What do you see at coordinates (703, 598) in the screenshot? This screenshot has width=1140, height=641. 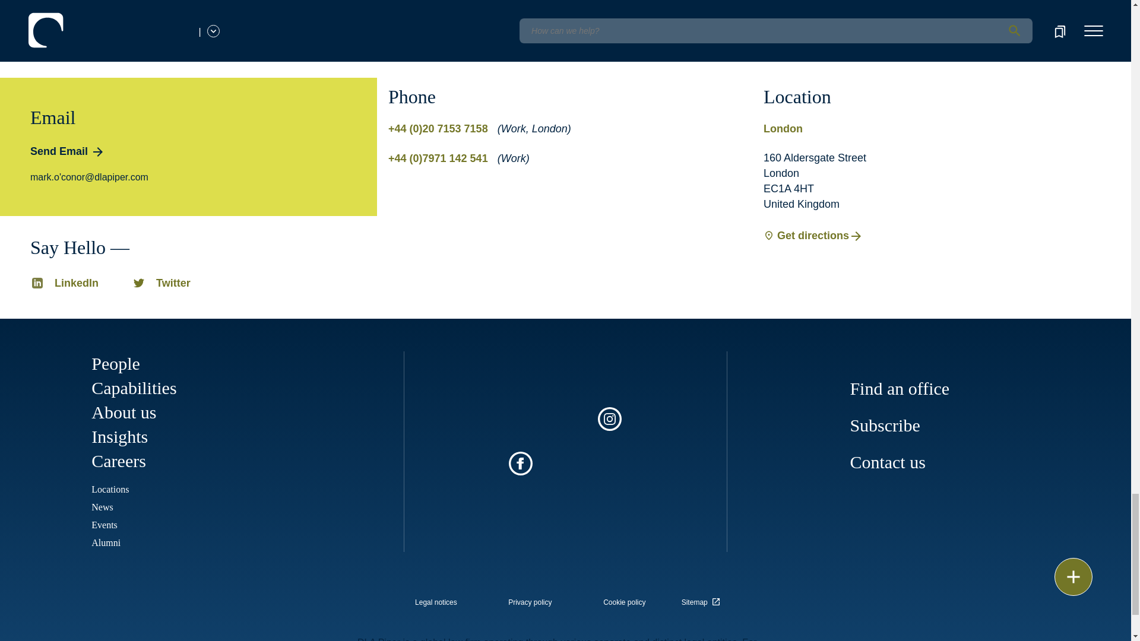 I see `external` at bounding box center [703, 598].